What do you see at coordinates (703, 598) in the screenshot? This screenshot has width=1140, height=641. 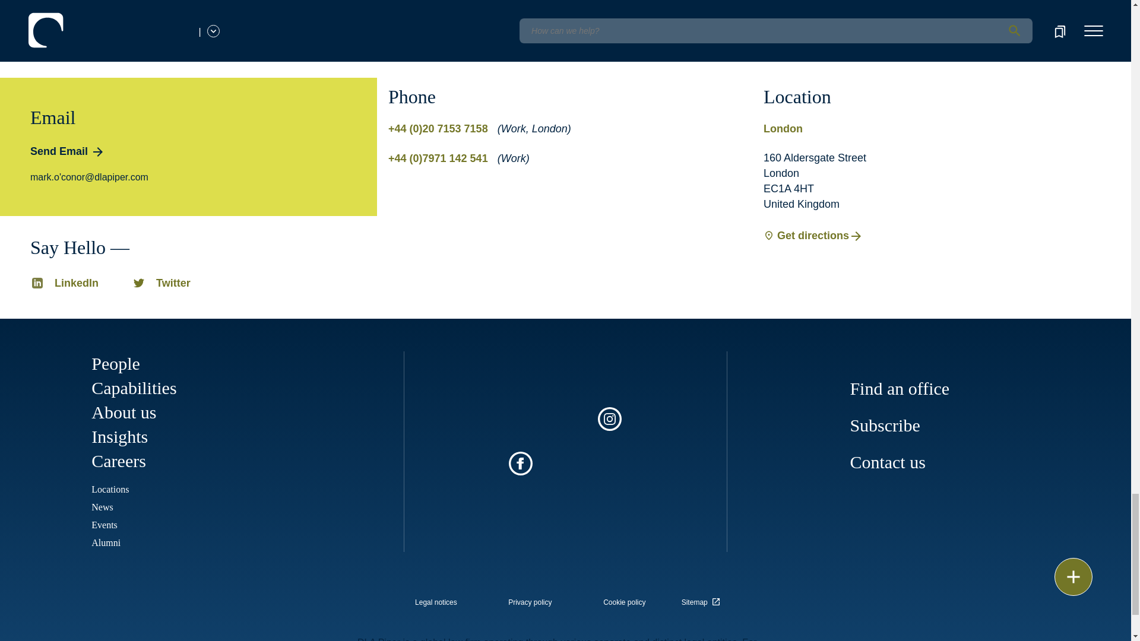 I see `external` at bounding box center [703, 598].